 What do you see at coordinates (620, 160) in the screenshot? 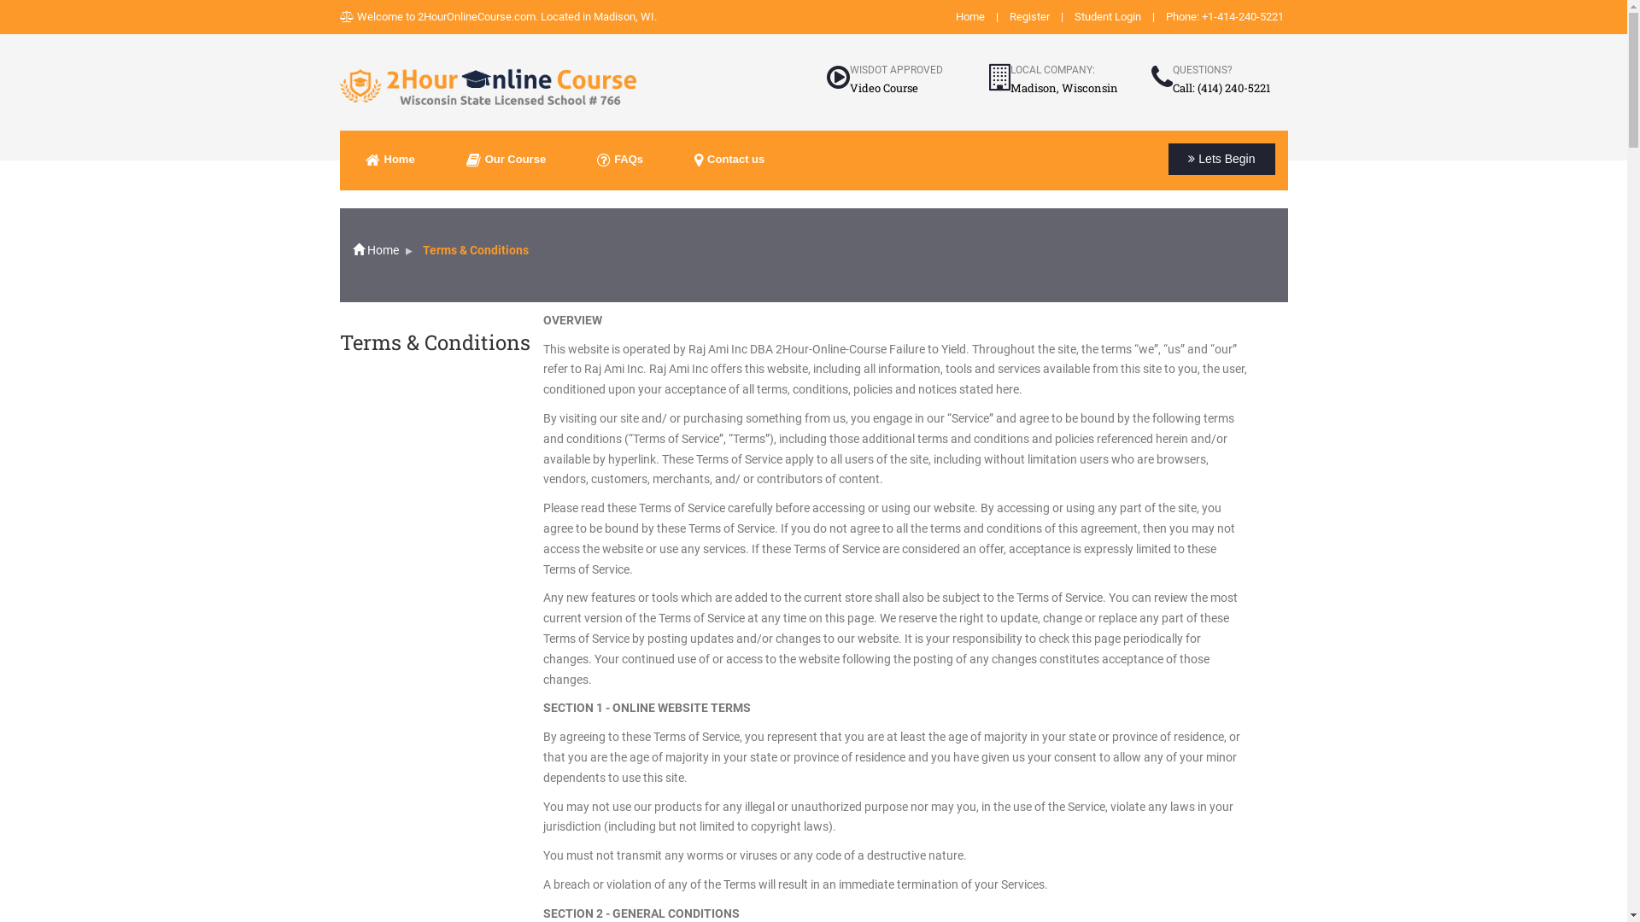
I see `FAQs` at bounding box center [620, 160].